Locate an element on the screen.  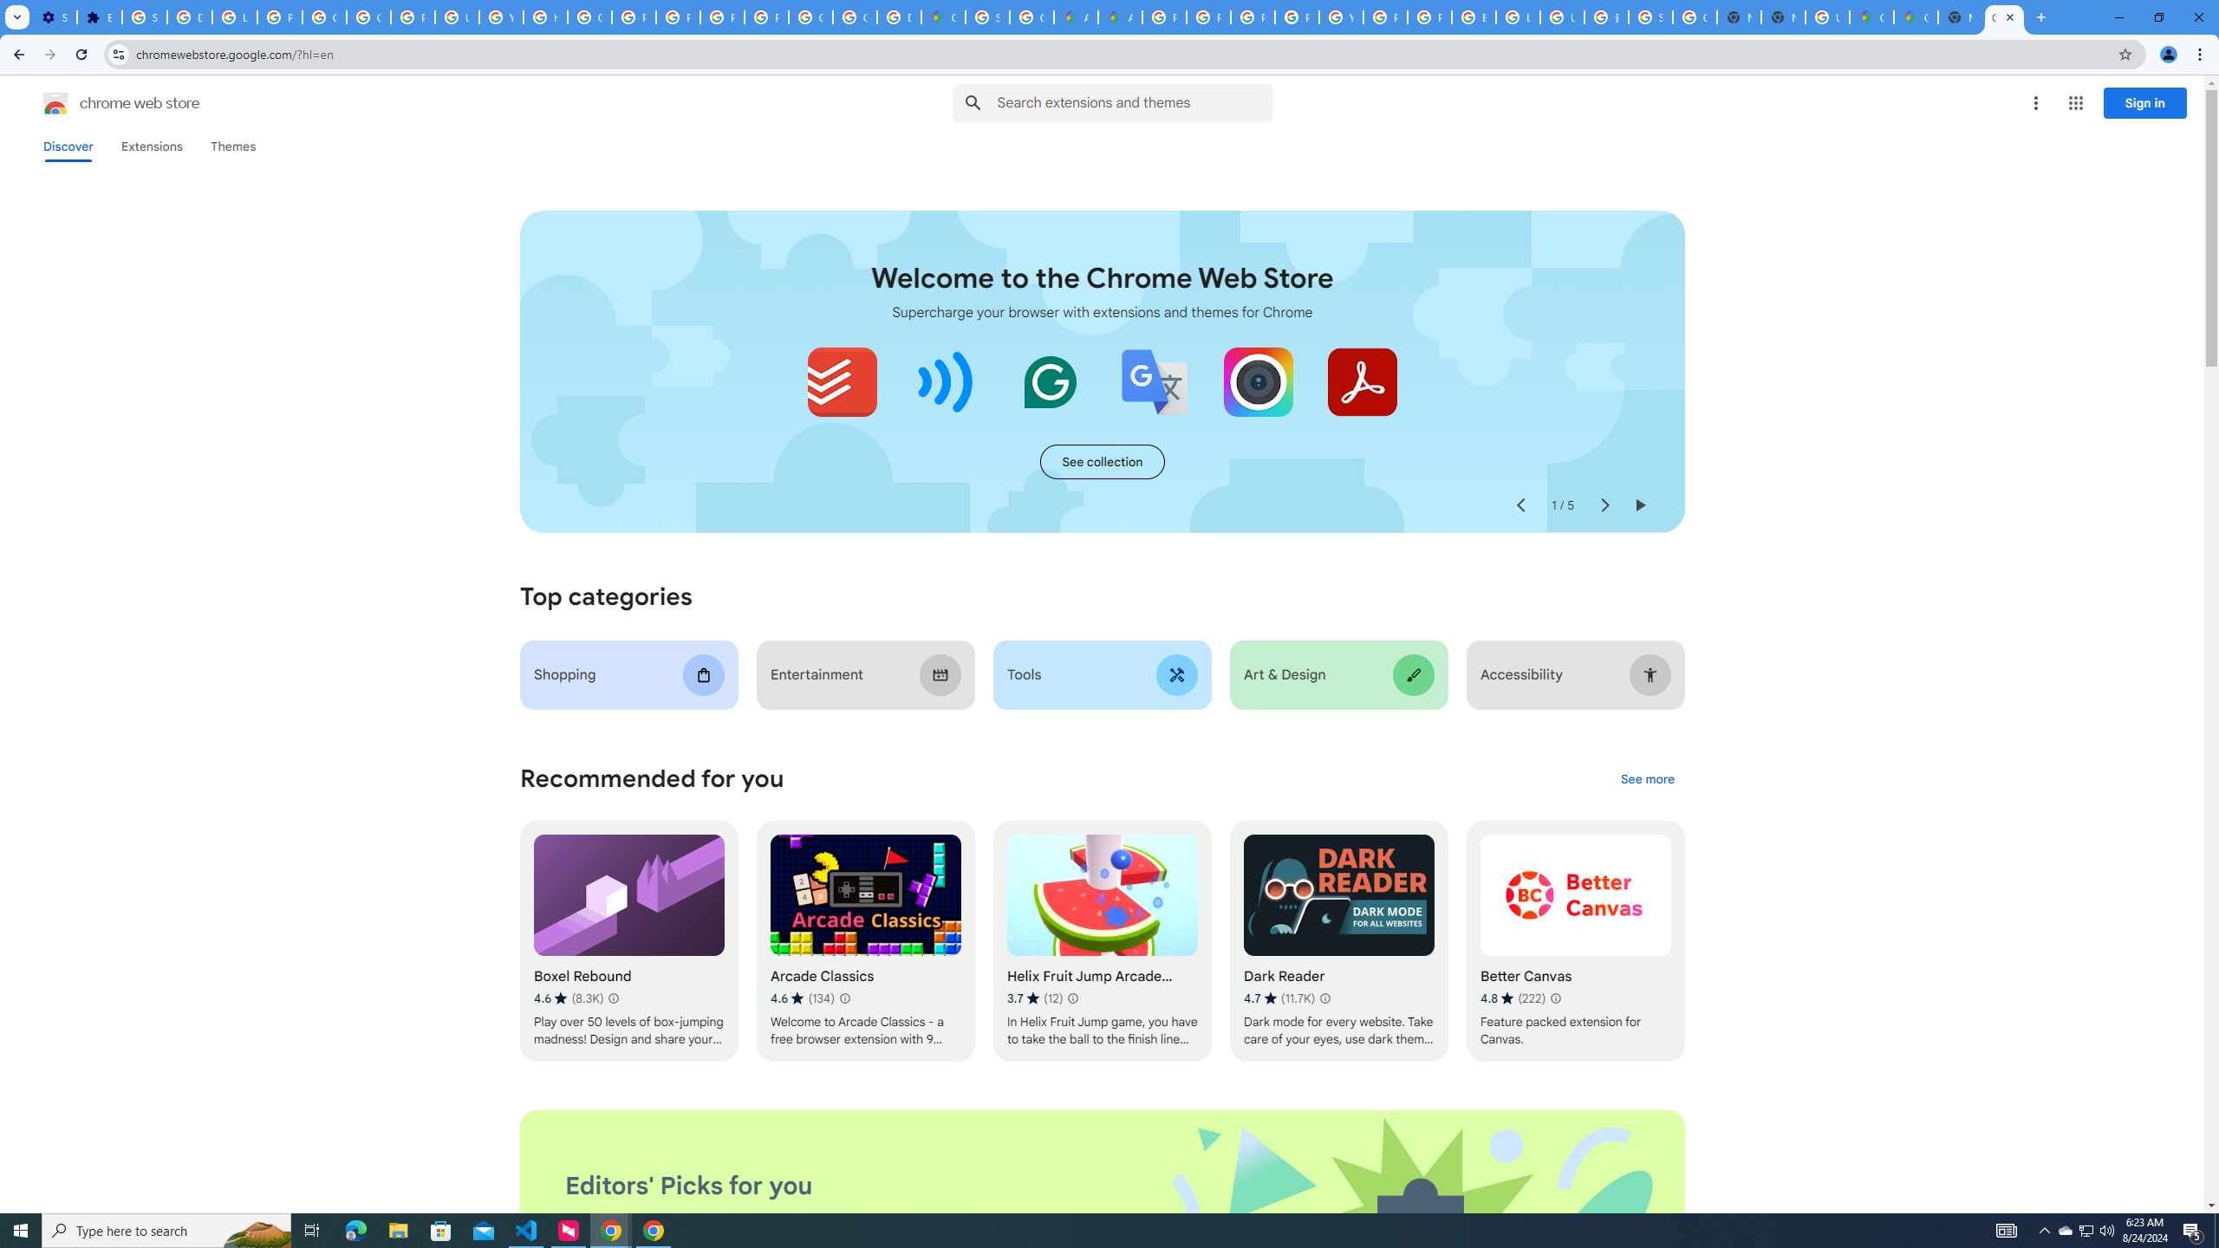
Sign in - Google Accounts is located at coordinates (988, 17).